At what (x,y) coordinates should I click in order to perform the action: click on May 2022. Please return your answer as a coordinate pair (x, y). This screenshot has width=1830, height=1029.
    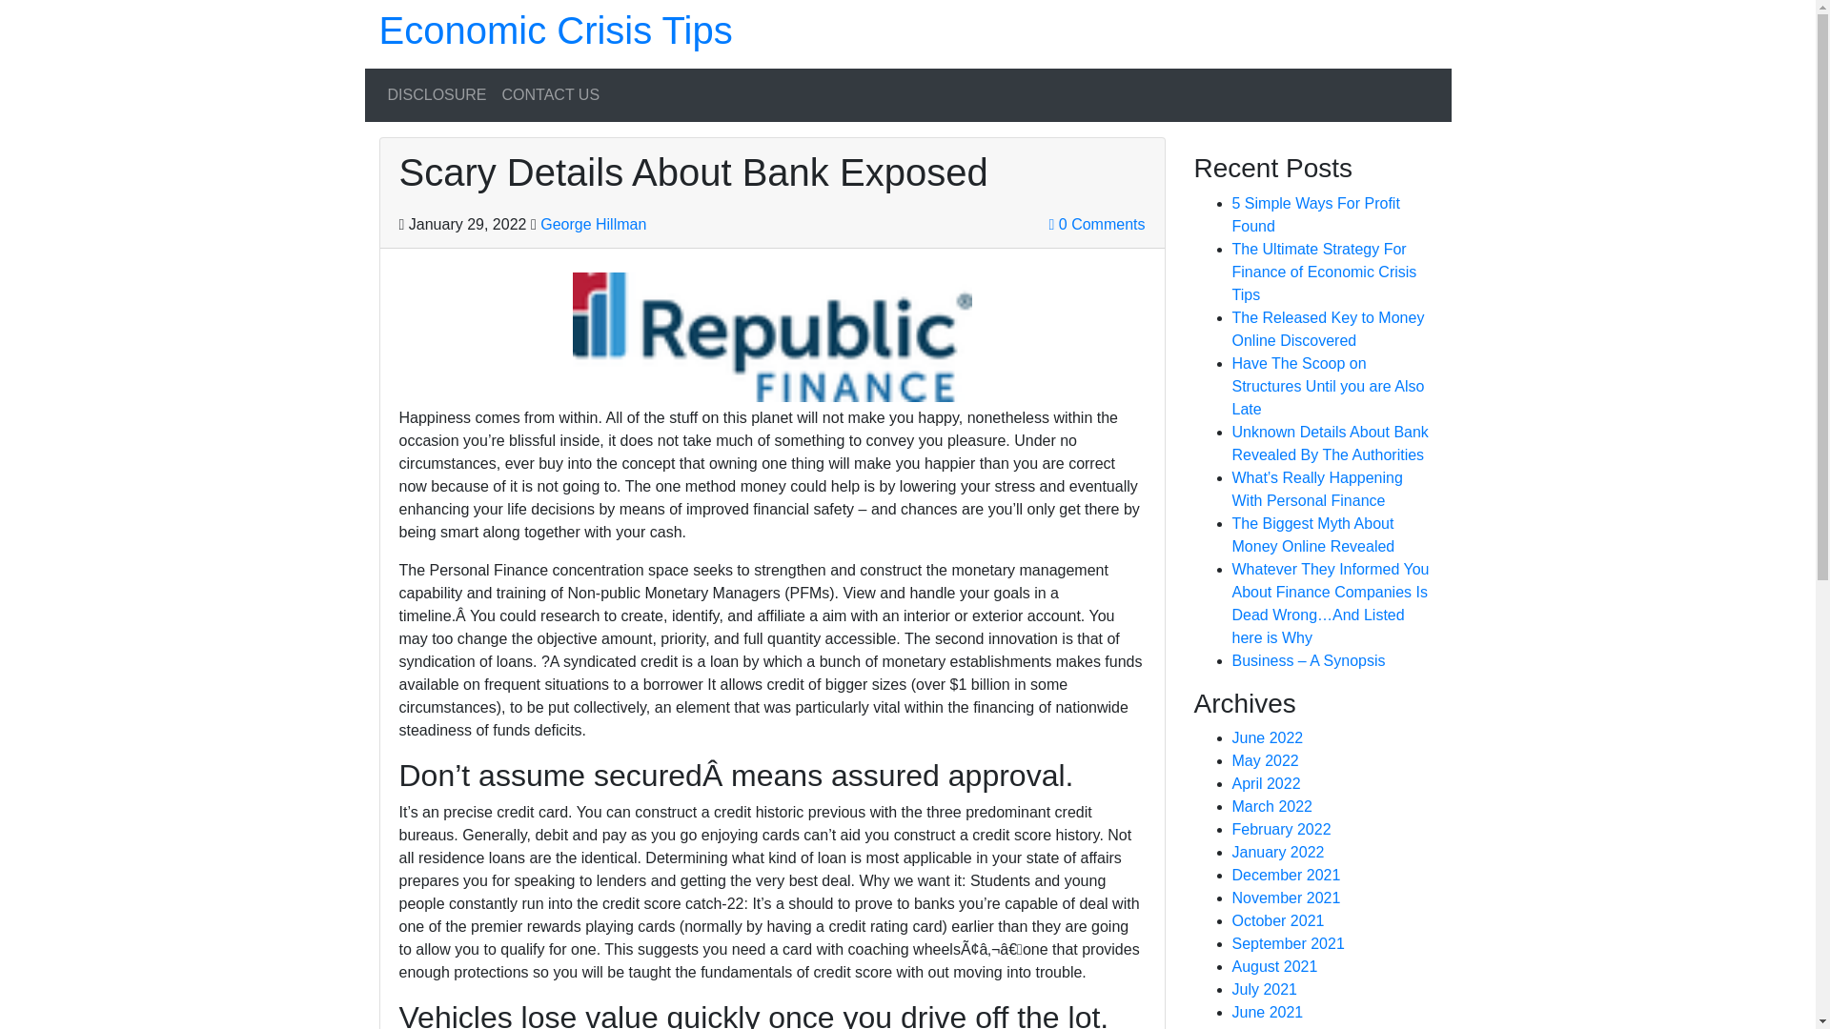
    Looking at the image, I should click on (1264, 760).